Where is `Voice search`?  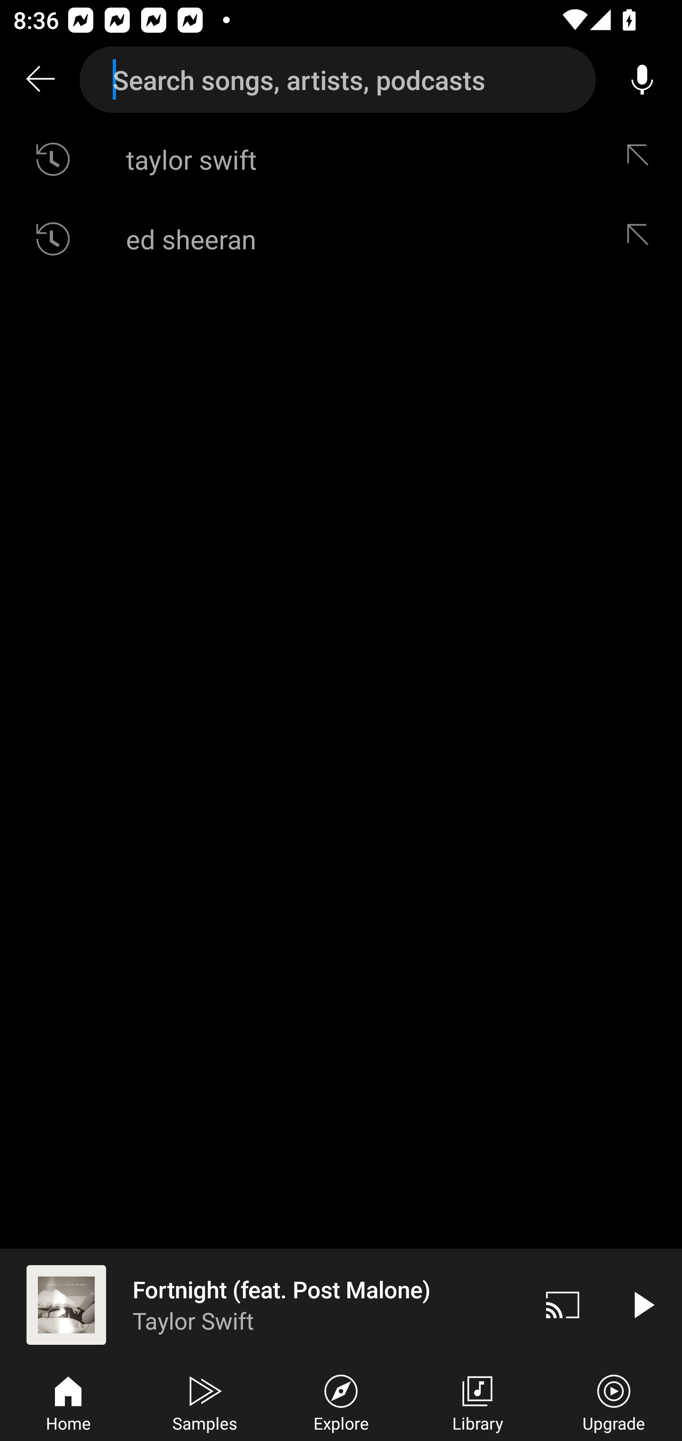 Voice search is located at coordinates (642, 80).